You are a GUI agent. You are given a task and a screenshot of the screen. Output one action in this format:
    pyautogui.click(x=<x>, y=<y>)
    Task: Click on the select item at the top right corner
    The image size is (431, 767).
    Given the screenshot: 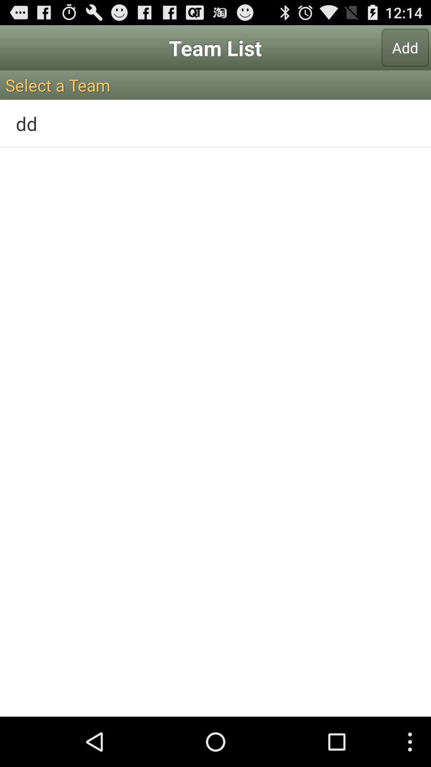 What is the action you would take?
    pyautogui.click(x=405, y=48)
    